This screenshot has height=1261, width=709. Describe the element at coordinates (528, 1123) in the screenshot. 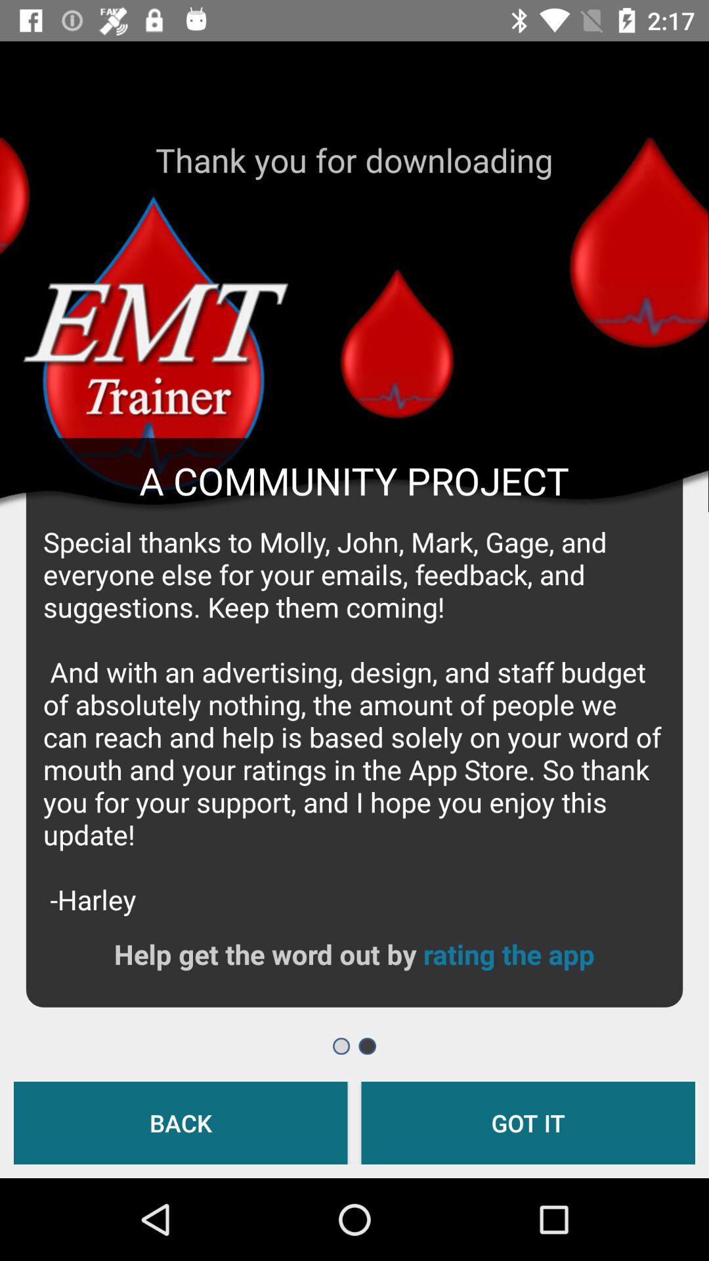

I see `tap the item to the right of the back` at that location.